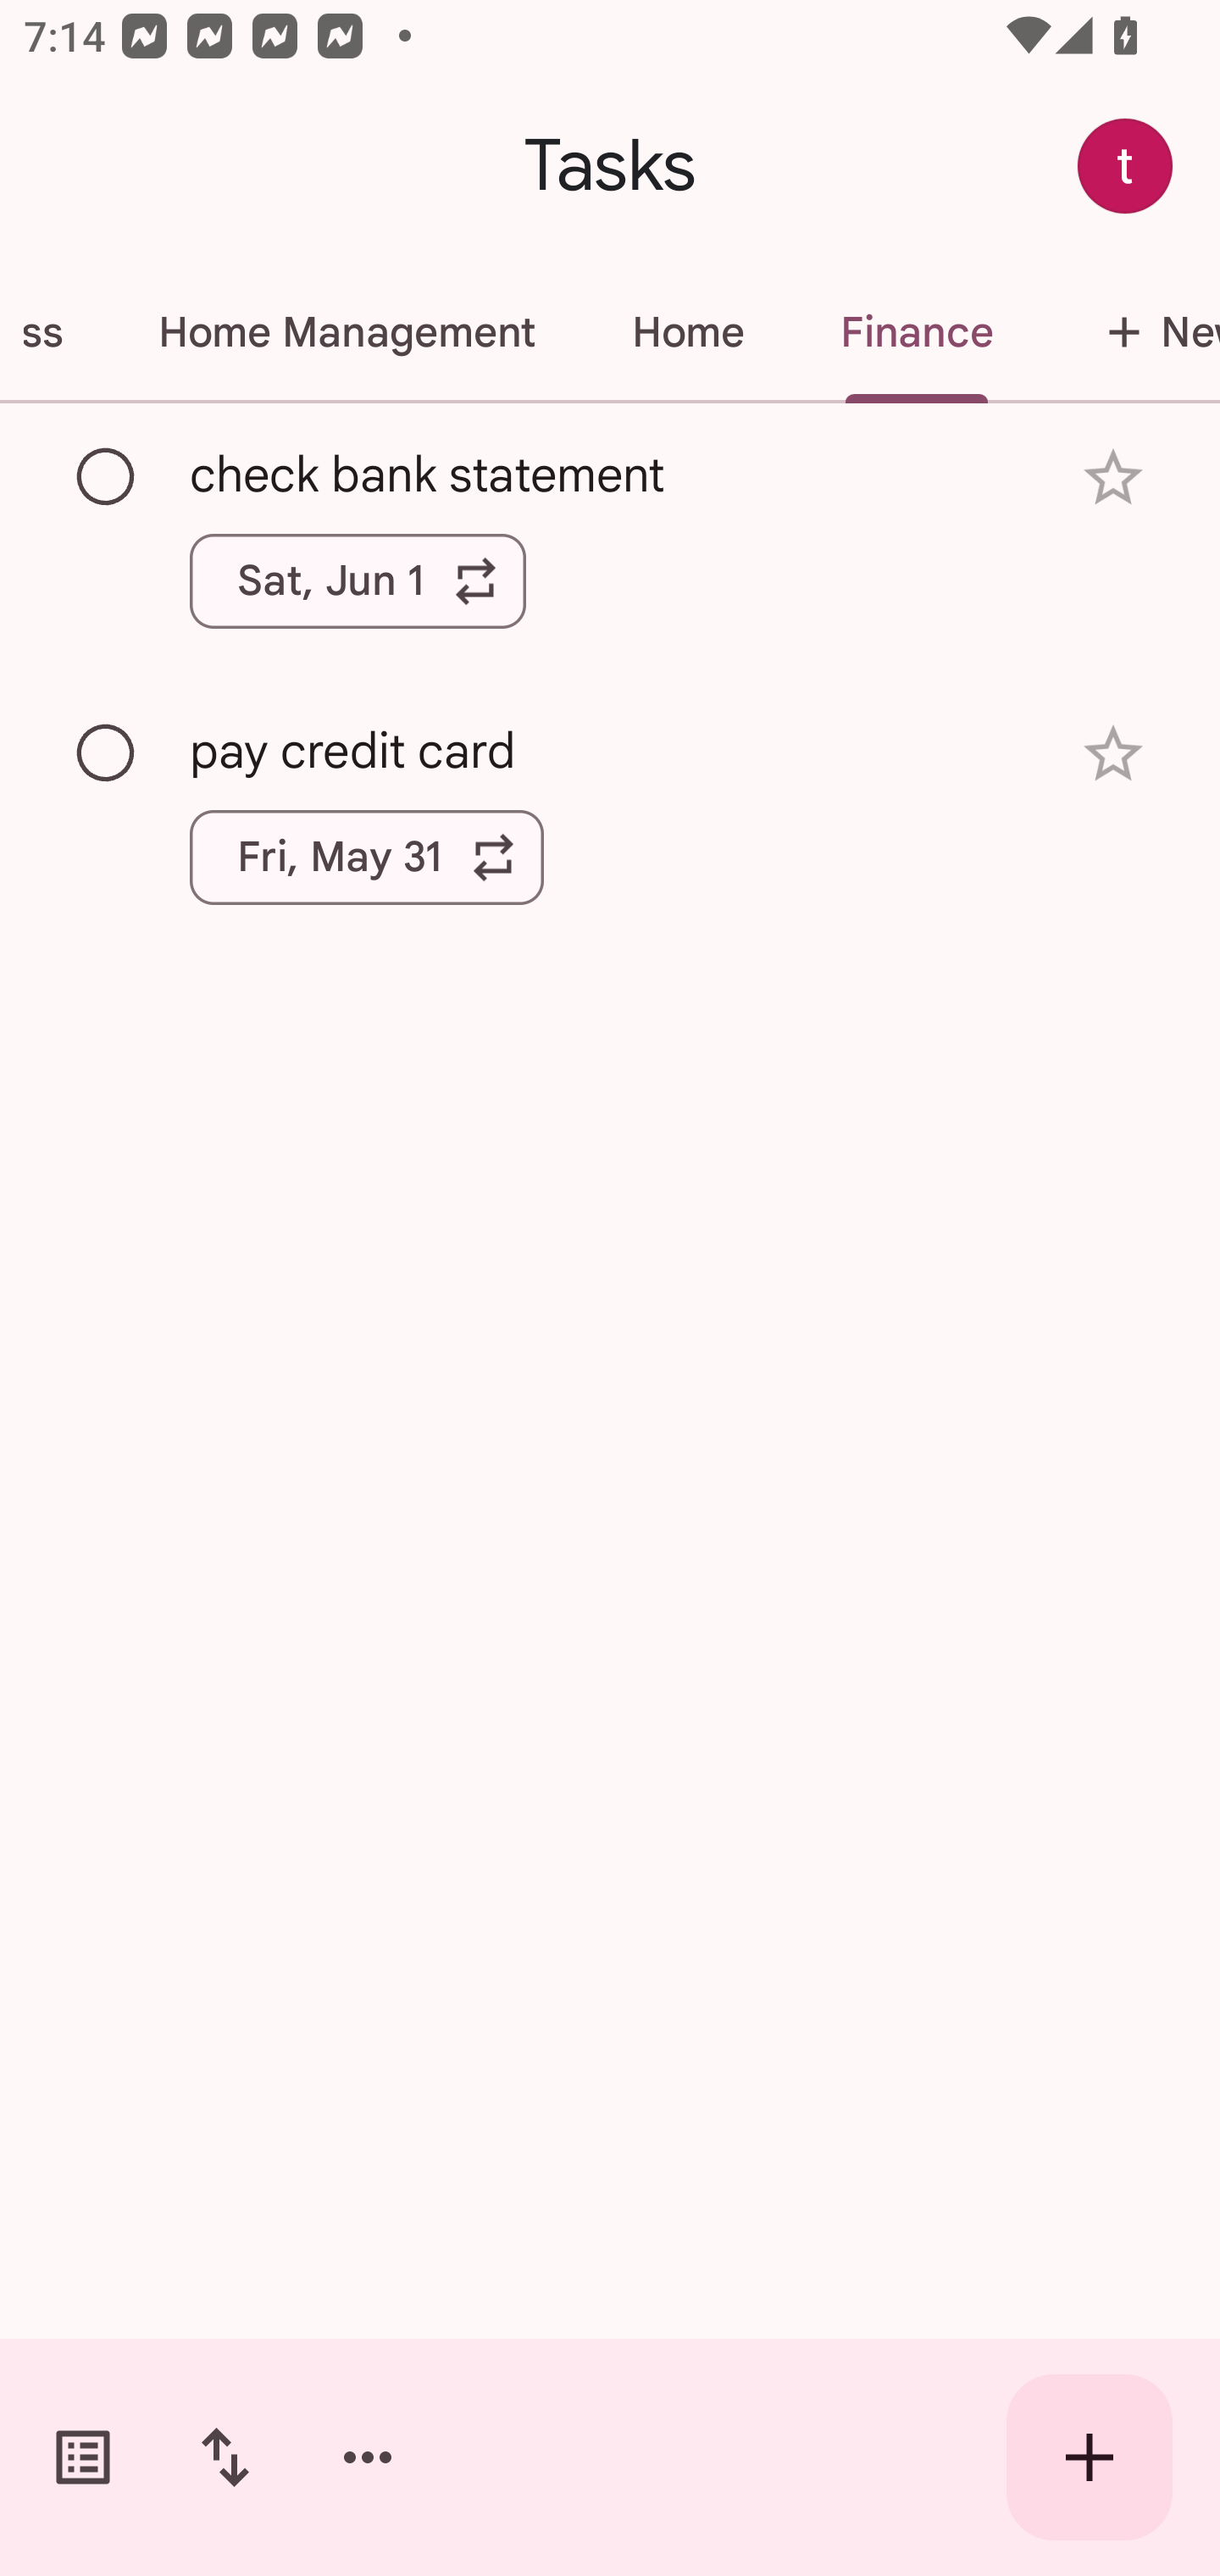 The width and height of the screenshot is (1220, 2576). Describe the element at coordinates (107, 754) in the screenshot. I see `Mark as complete` at that location.